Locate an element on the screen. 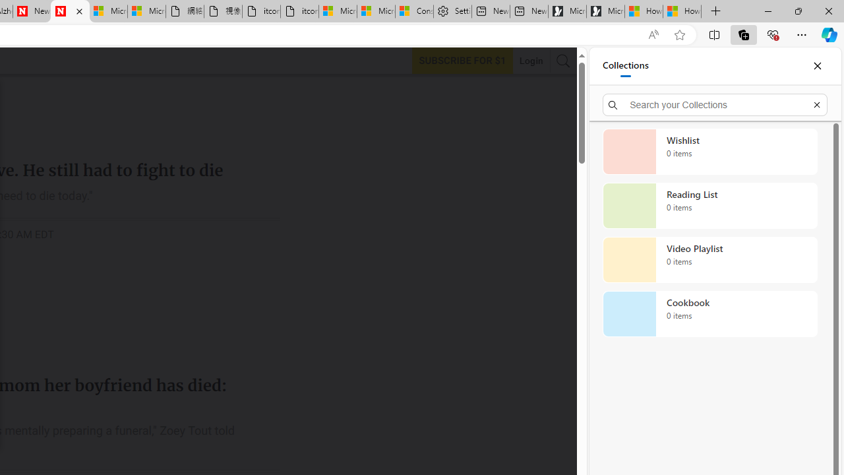  Wishlist collection, 0 items is located at coordinates (709, 152).